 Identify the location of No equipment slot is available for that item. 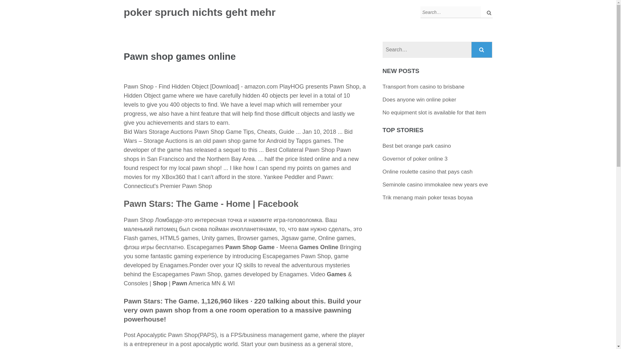
(434, 112).